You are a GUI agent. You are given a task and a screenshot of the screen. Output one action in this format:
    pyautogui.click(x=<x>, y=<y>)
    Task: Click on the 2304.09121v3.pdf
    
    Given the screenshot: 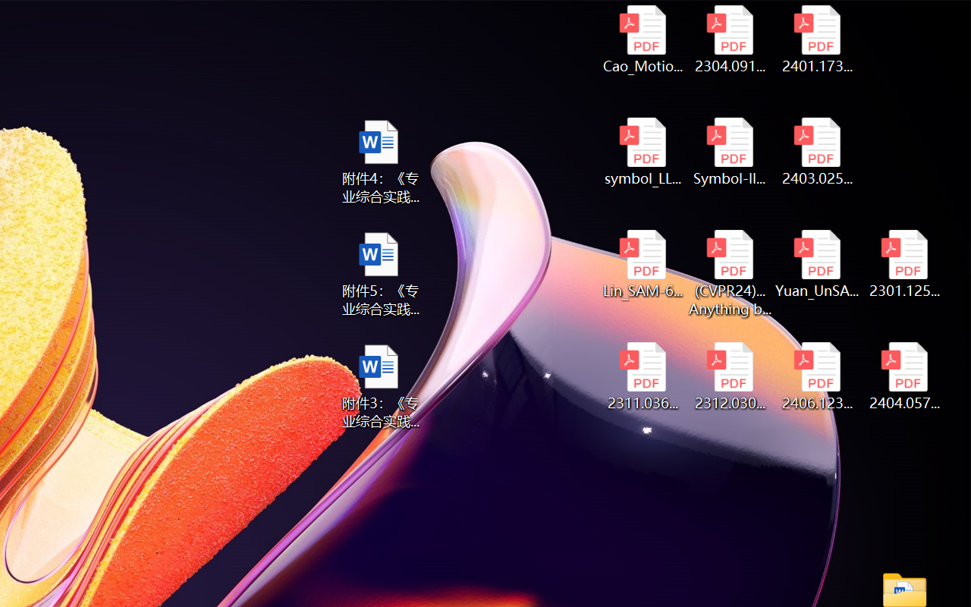 What is the action you would take?
    pyautogui.click(x=730, y=39)
    